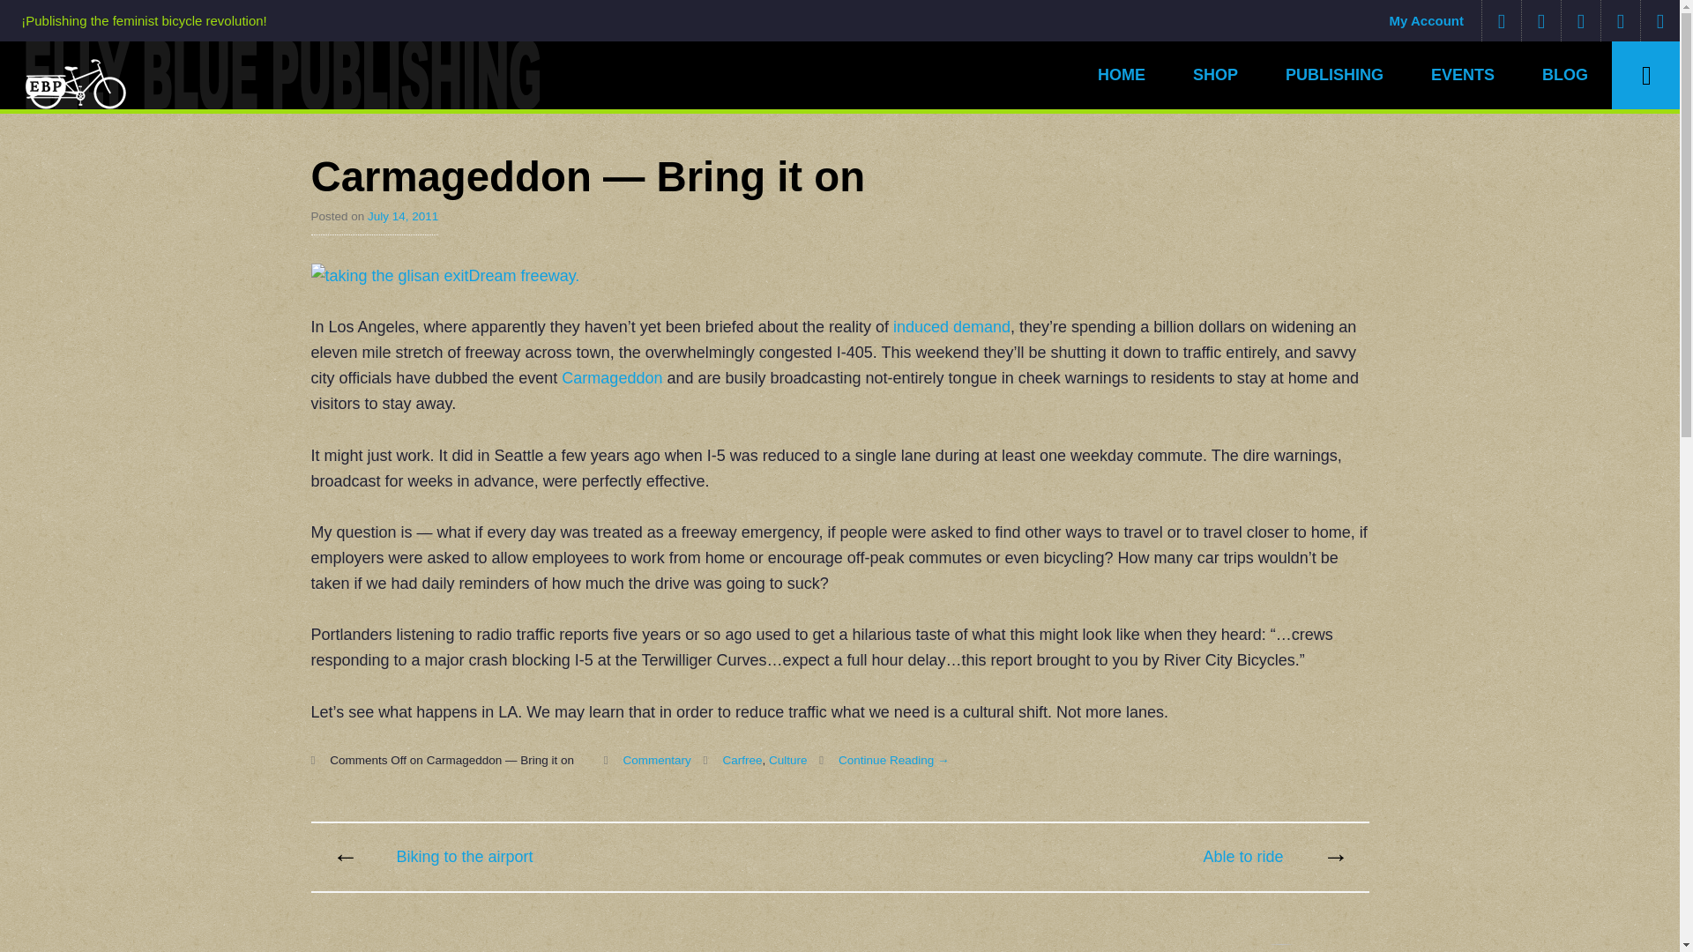 The image size is (1693, 952). Describe the element at coordinates (1122, 76) in the screenshot. I see `HOME` at that location.